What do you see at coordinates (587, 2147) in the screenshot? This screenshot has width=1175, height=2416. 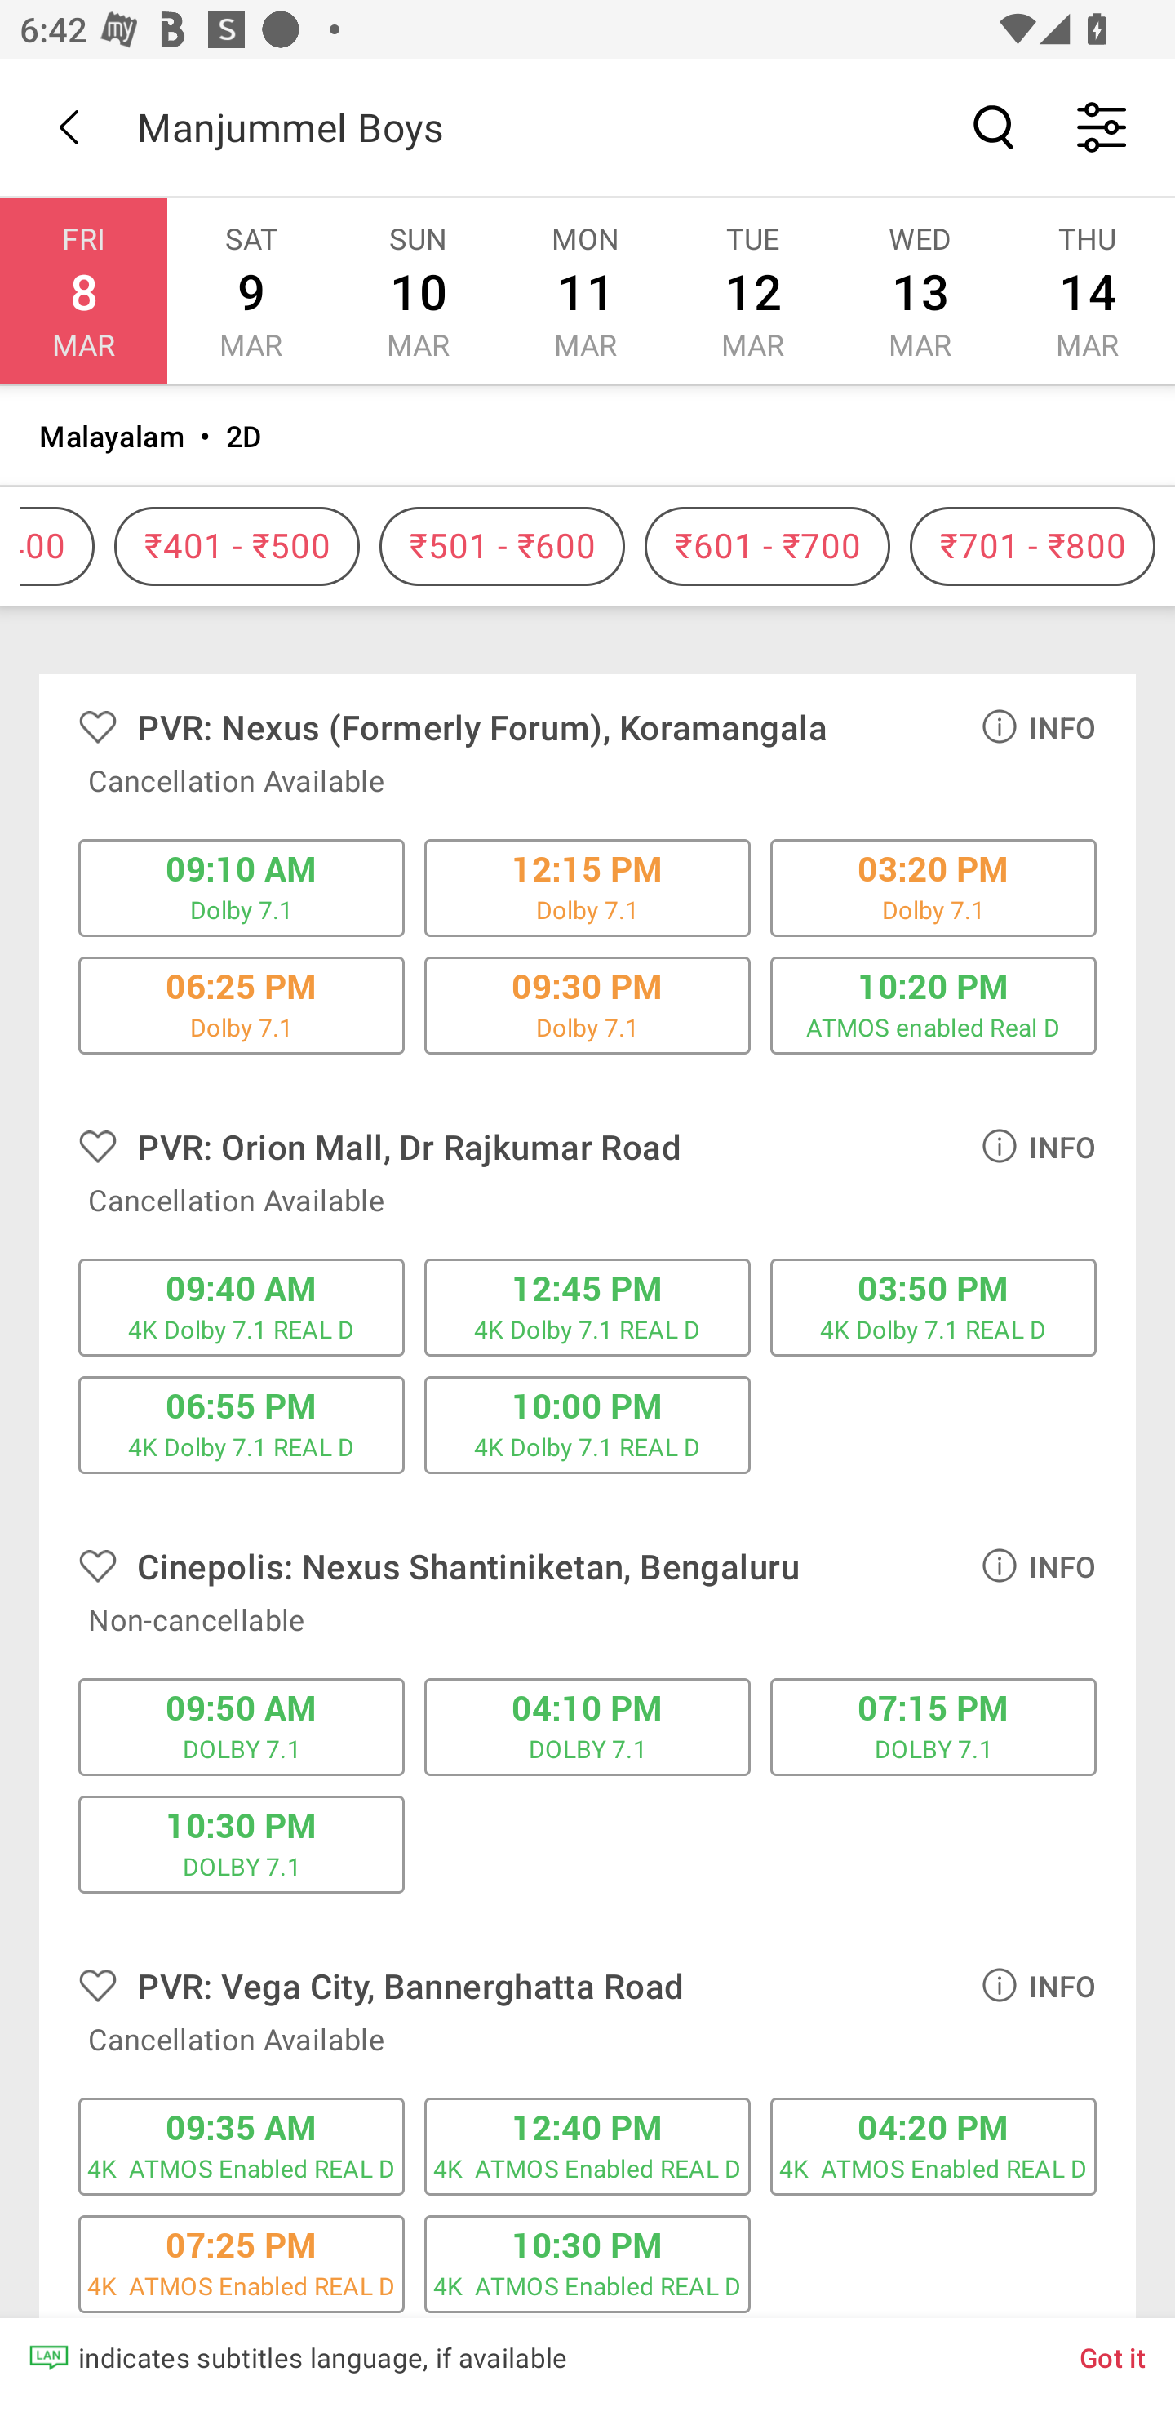 I see `12:40 PM 4K  ATMOS Enabled REAL D` at bounding box center [587, 2147].